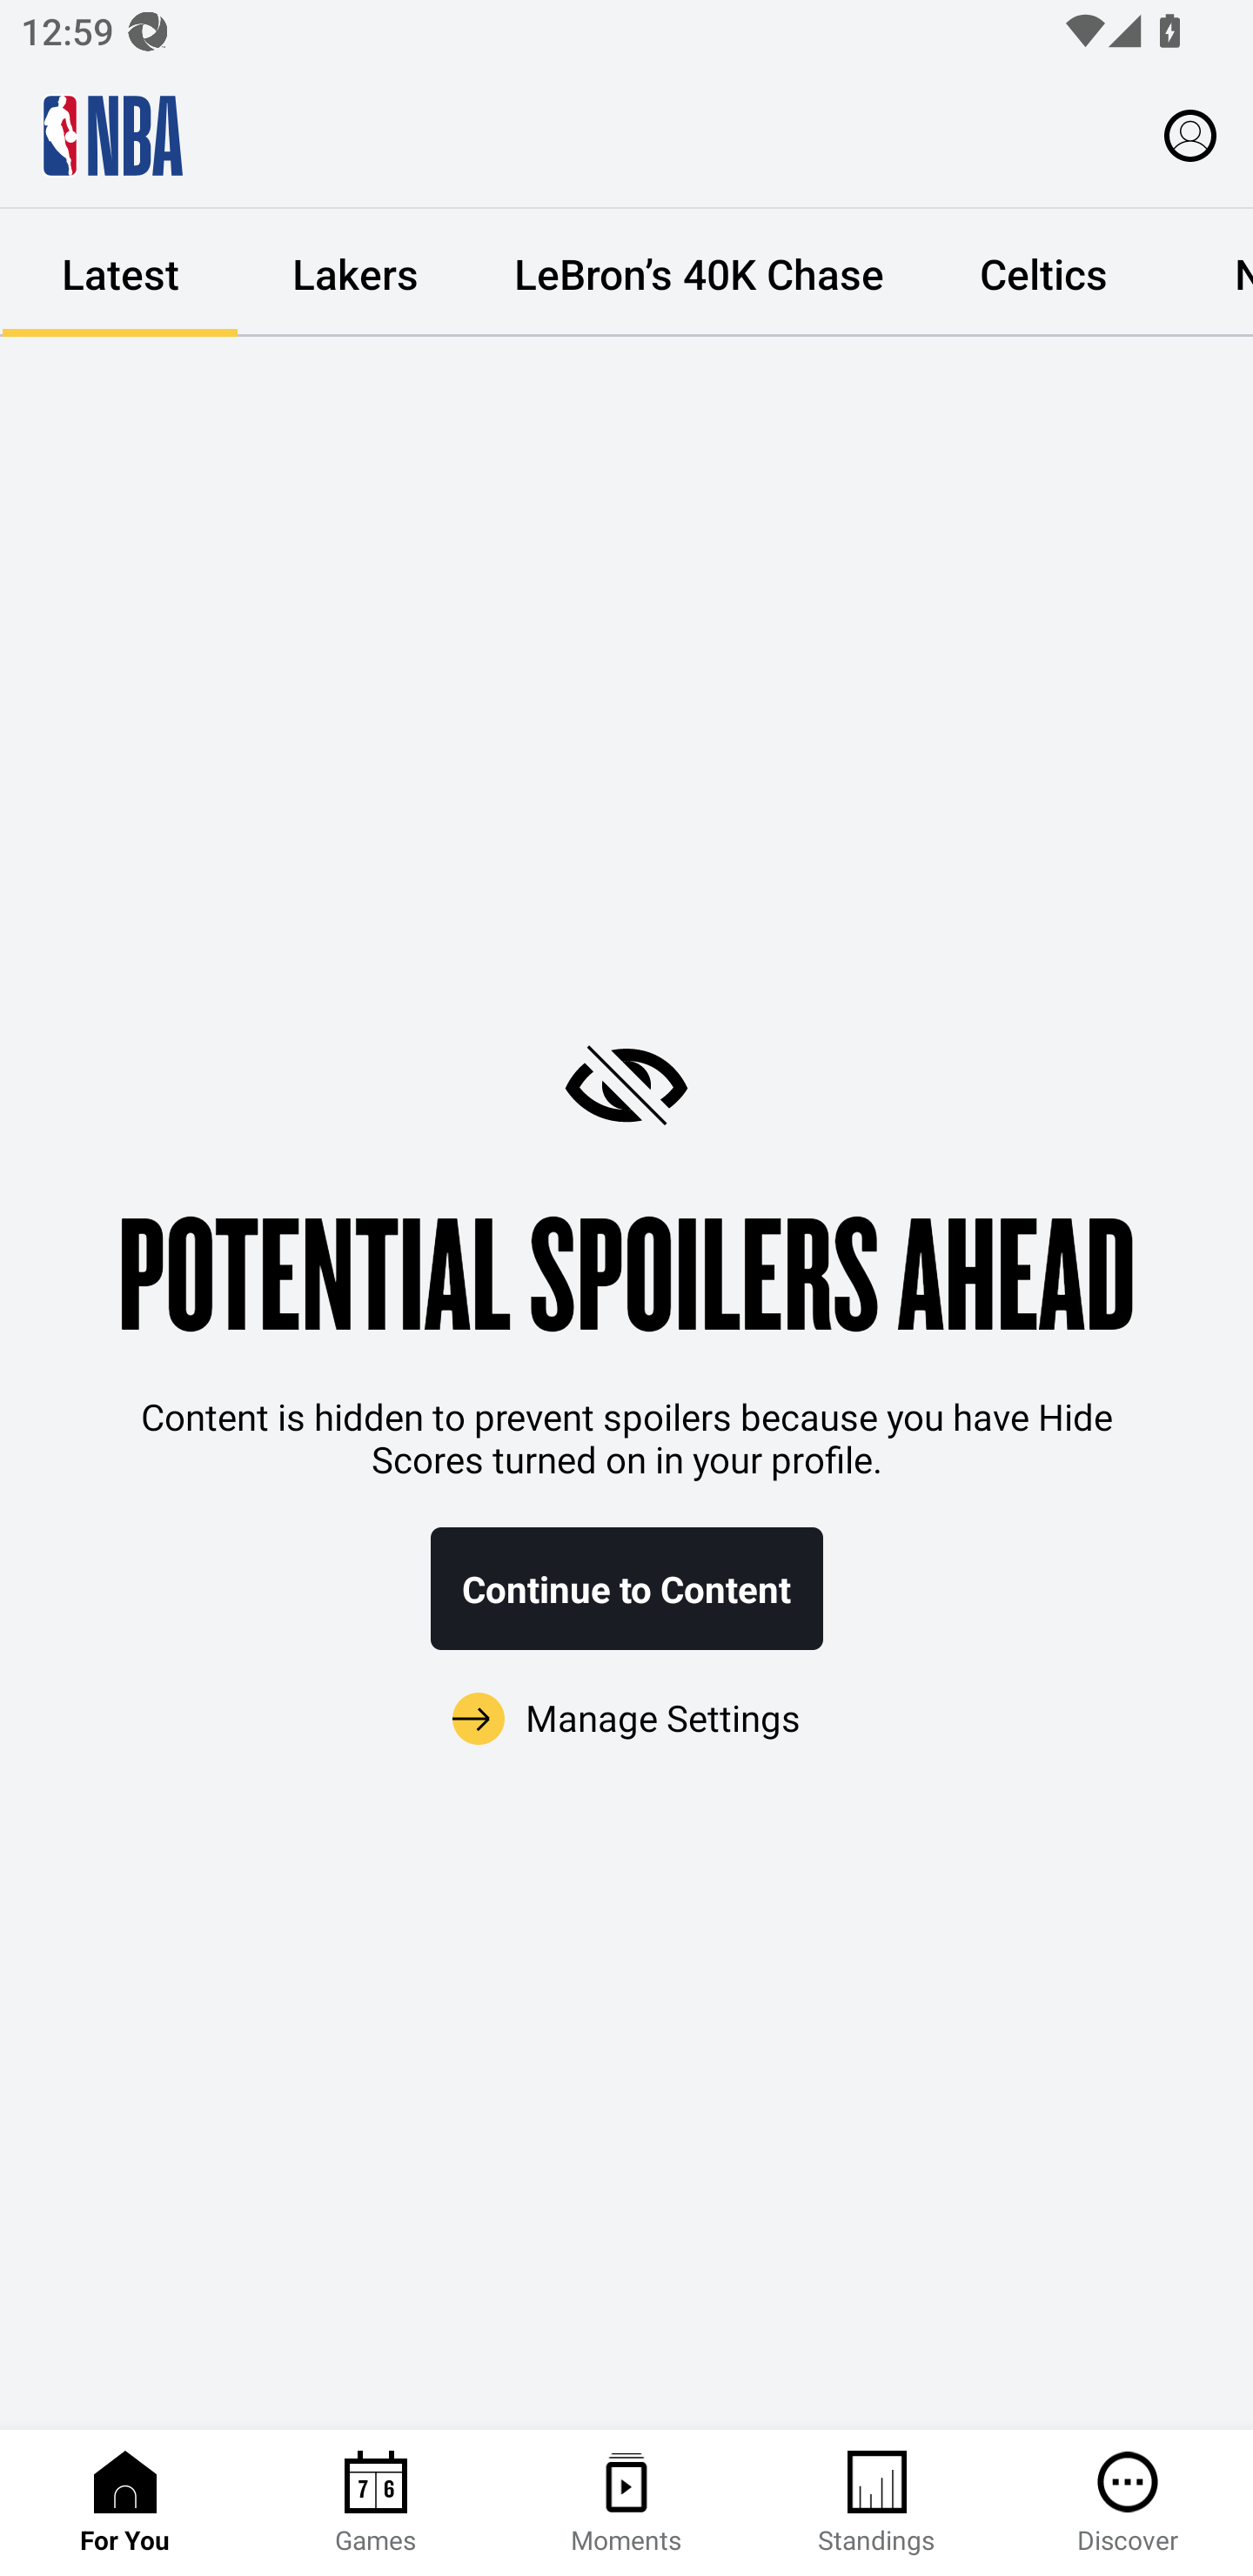  I want to click on Celtics, so click(1042, 273).